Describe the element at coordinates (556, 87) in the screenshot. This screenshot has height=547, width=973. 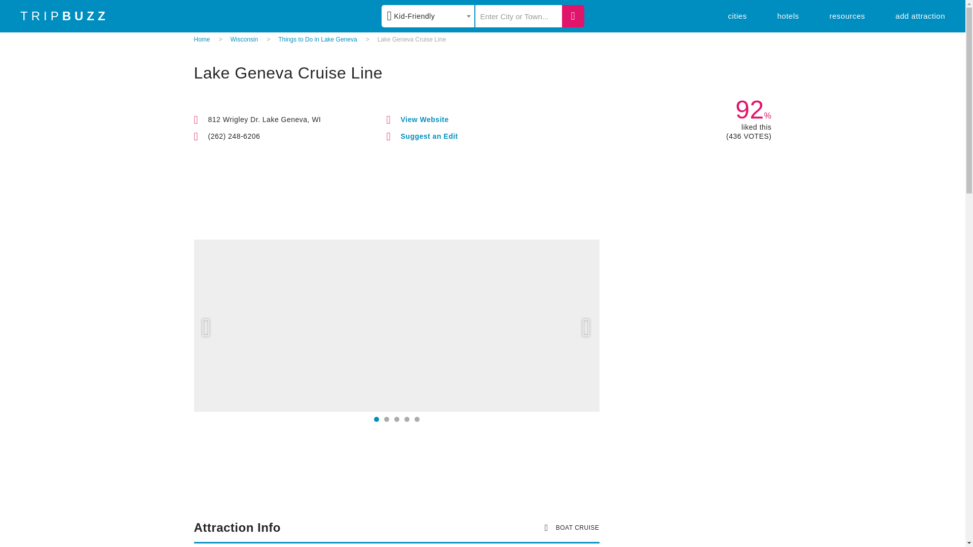
I see `Login` at that location.